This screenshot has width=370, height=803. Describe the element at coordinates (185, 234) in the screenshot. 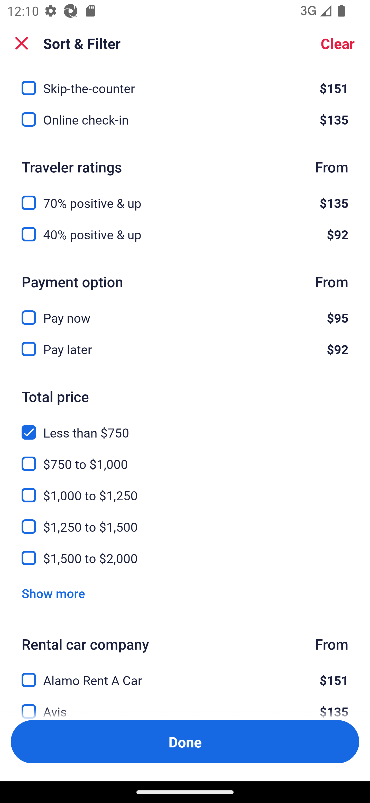

I see `40% positive & up, $92 40% positive & up $92` at that location.